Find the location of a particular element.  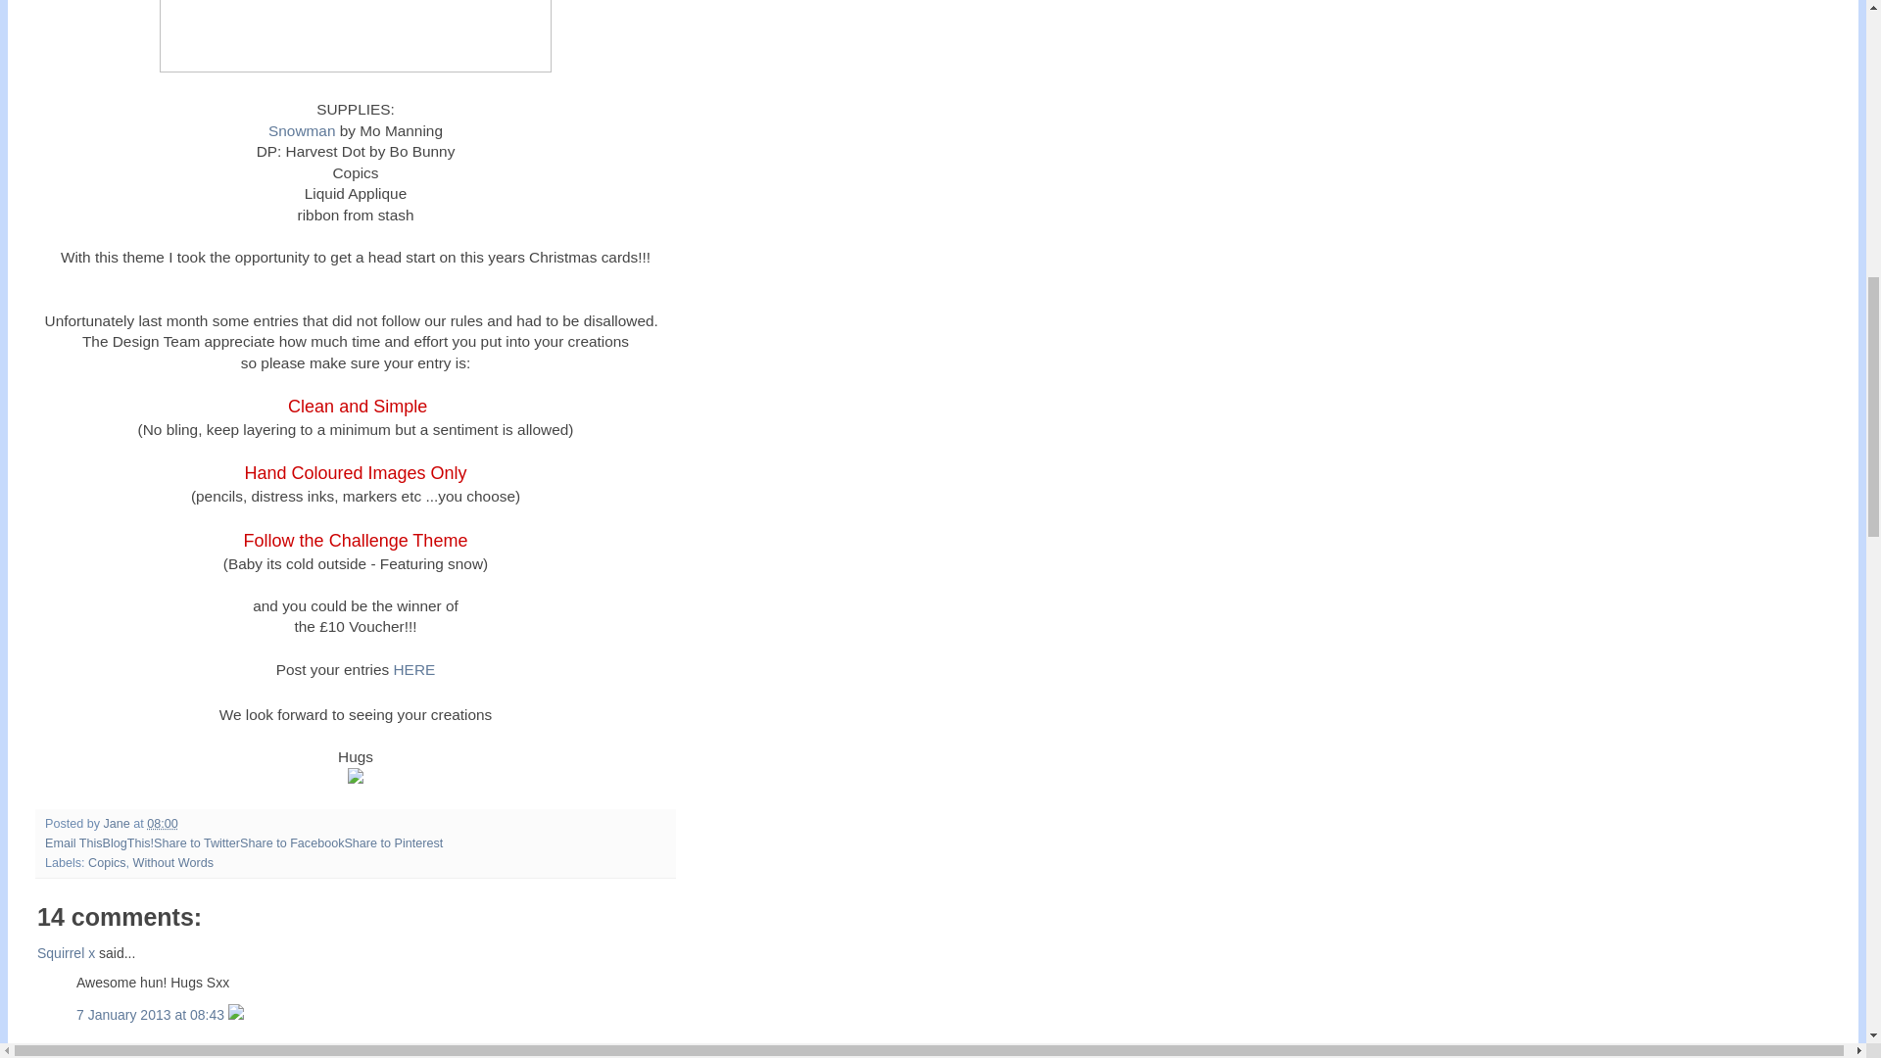

HERE is located at coordinates (414, 668).